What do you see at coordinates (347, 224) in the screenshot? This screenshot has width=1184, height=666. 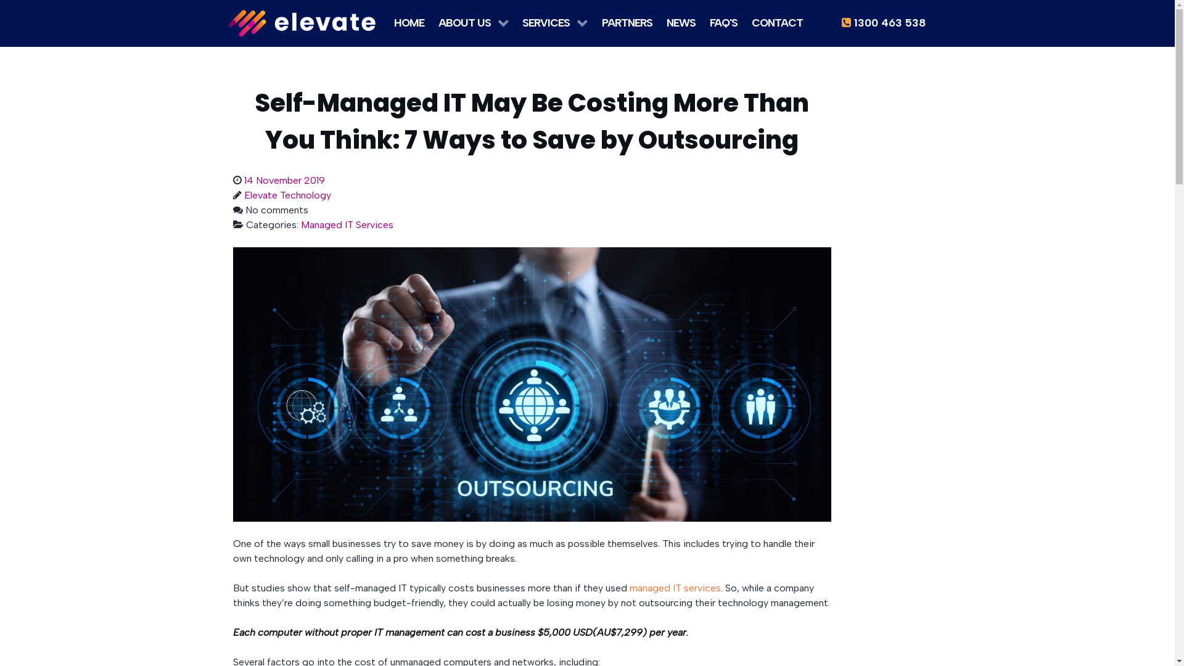 I see `Managed IT Services` at bounding box center [347, 224].